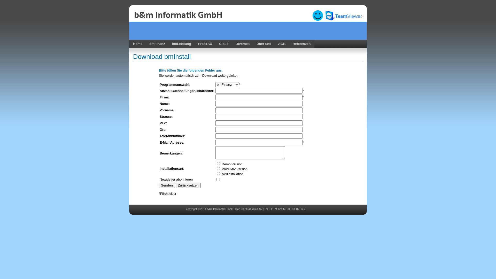 The height and width of the screenshot is (279, 496). Describe the element at coordinates (167, 185) in the screenshot. I see `Senden` at that location.